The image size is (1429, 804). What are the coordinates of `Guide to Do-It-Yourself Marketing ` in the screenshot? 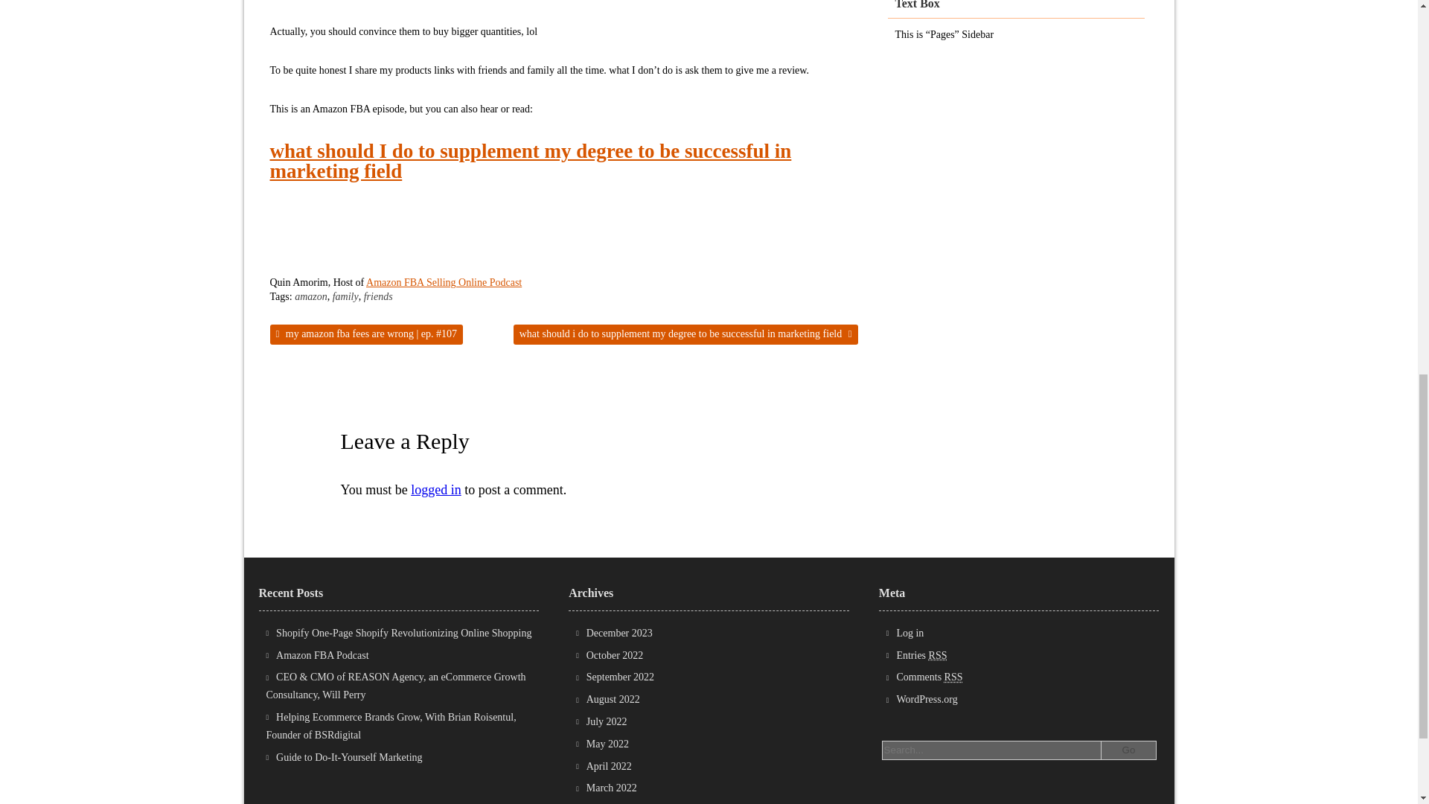 It's located at (350, 756).